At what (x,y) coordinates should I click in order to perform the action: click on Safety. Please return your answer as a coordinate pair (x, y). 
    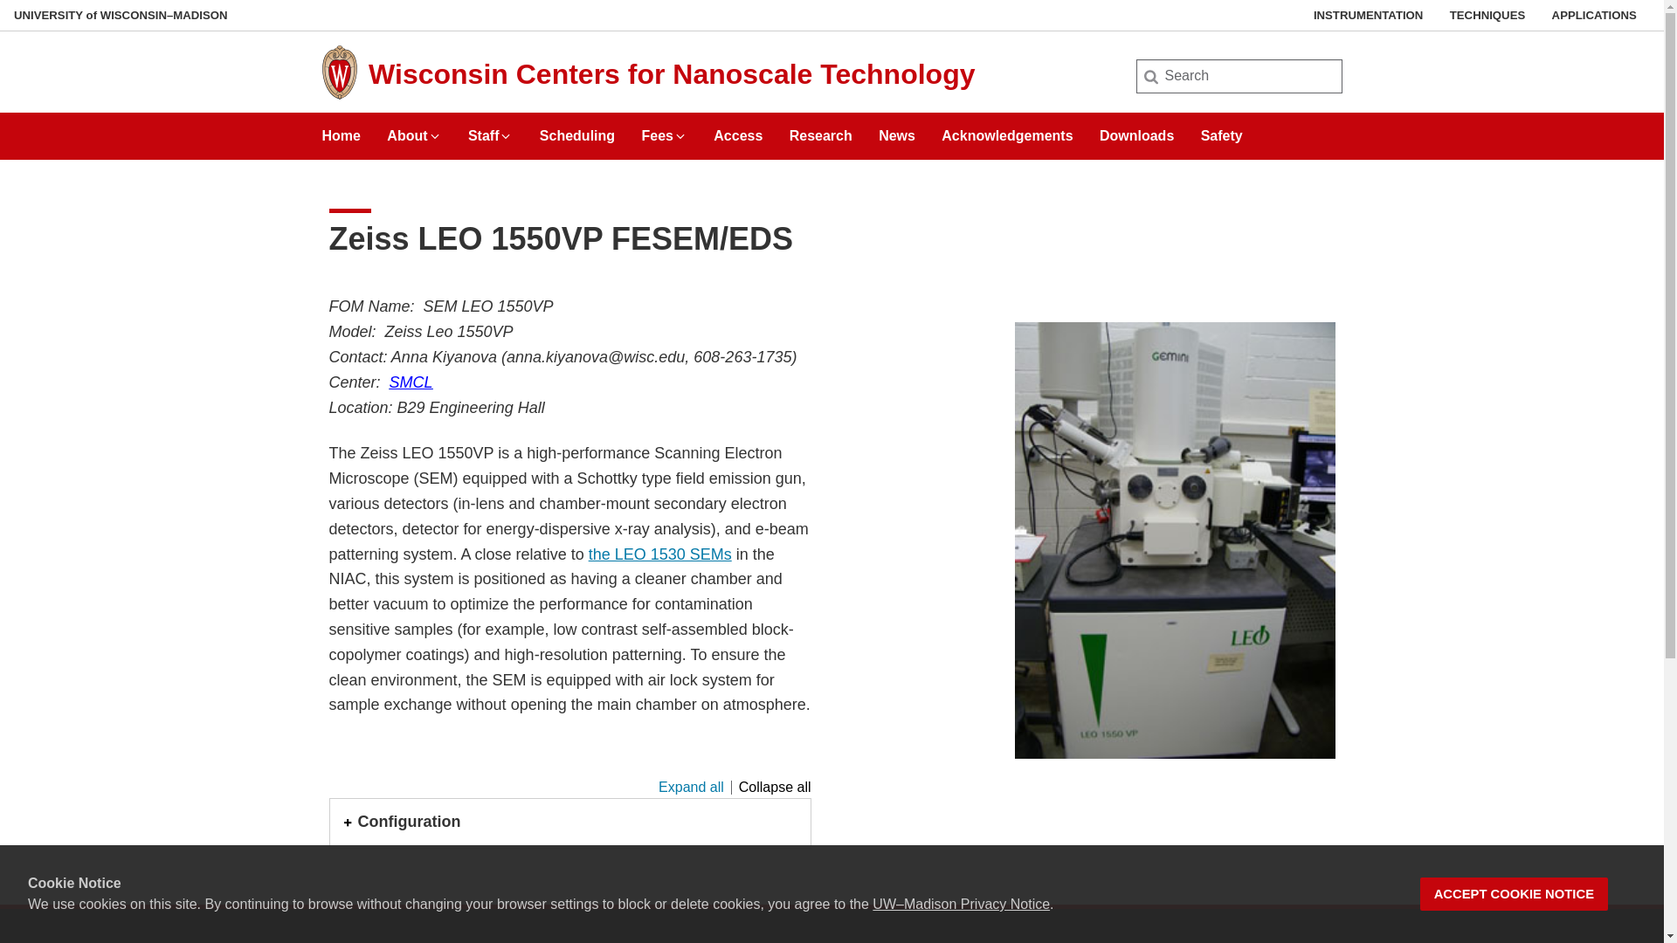
    Looking at the image, I should click on (1221, 129).